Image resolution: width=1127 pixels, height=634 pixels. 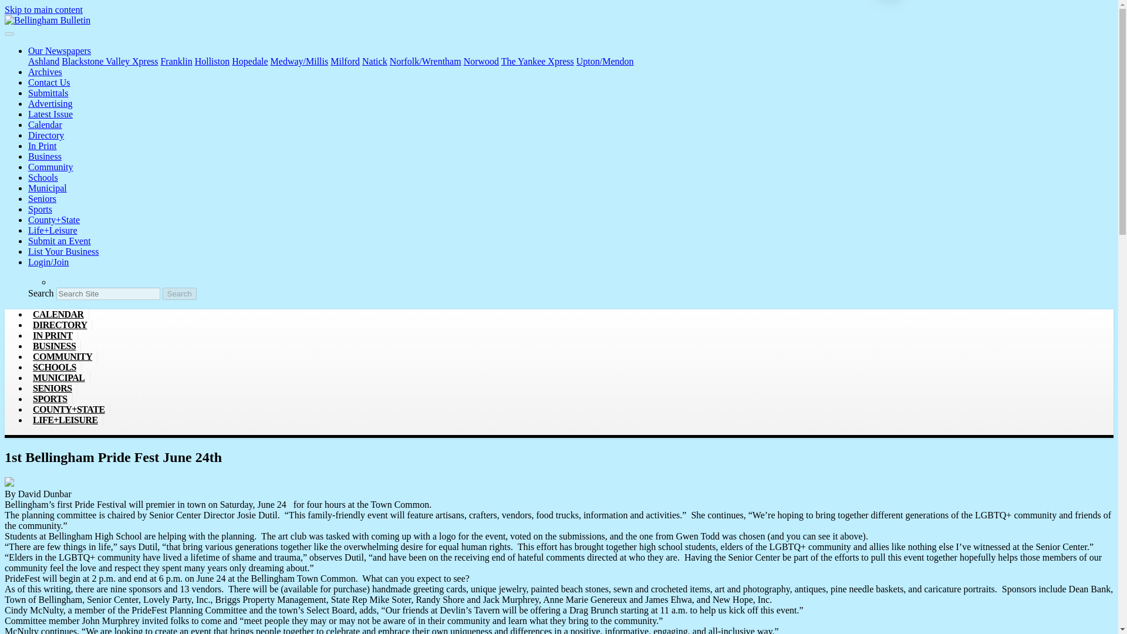 I want to click on Schools, so click(x=43, y=177).